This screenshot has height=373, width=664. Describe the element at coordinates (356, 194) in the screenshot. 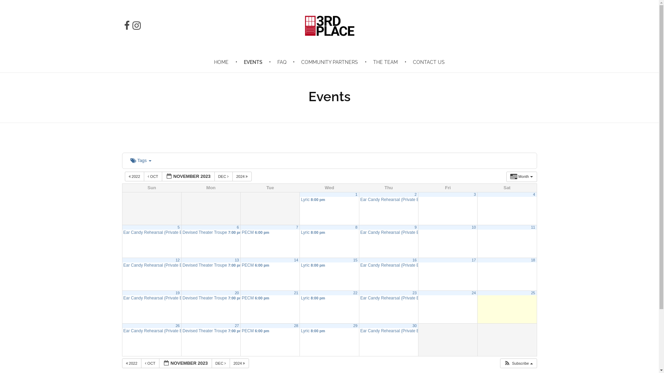

I see `1` at that location.